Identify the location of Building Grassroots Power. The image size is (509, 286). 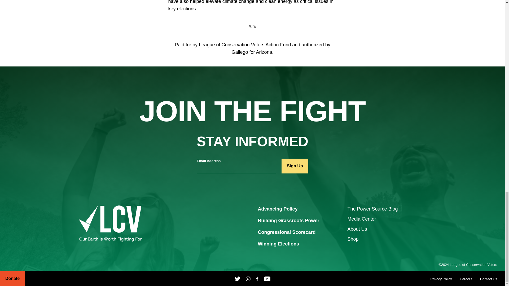
(288, 221).